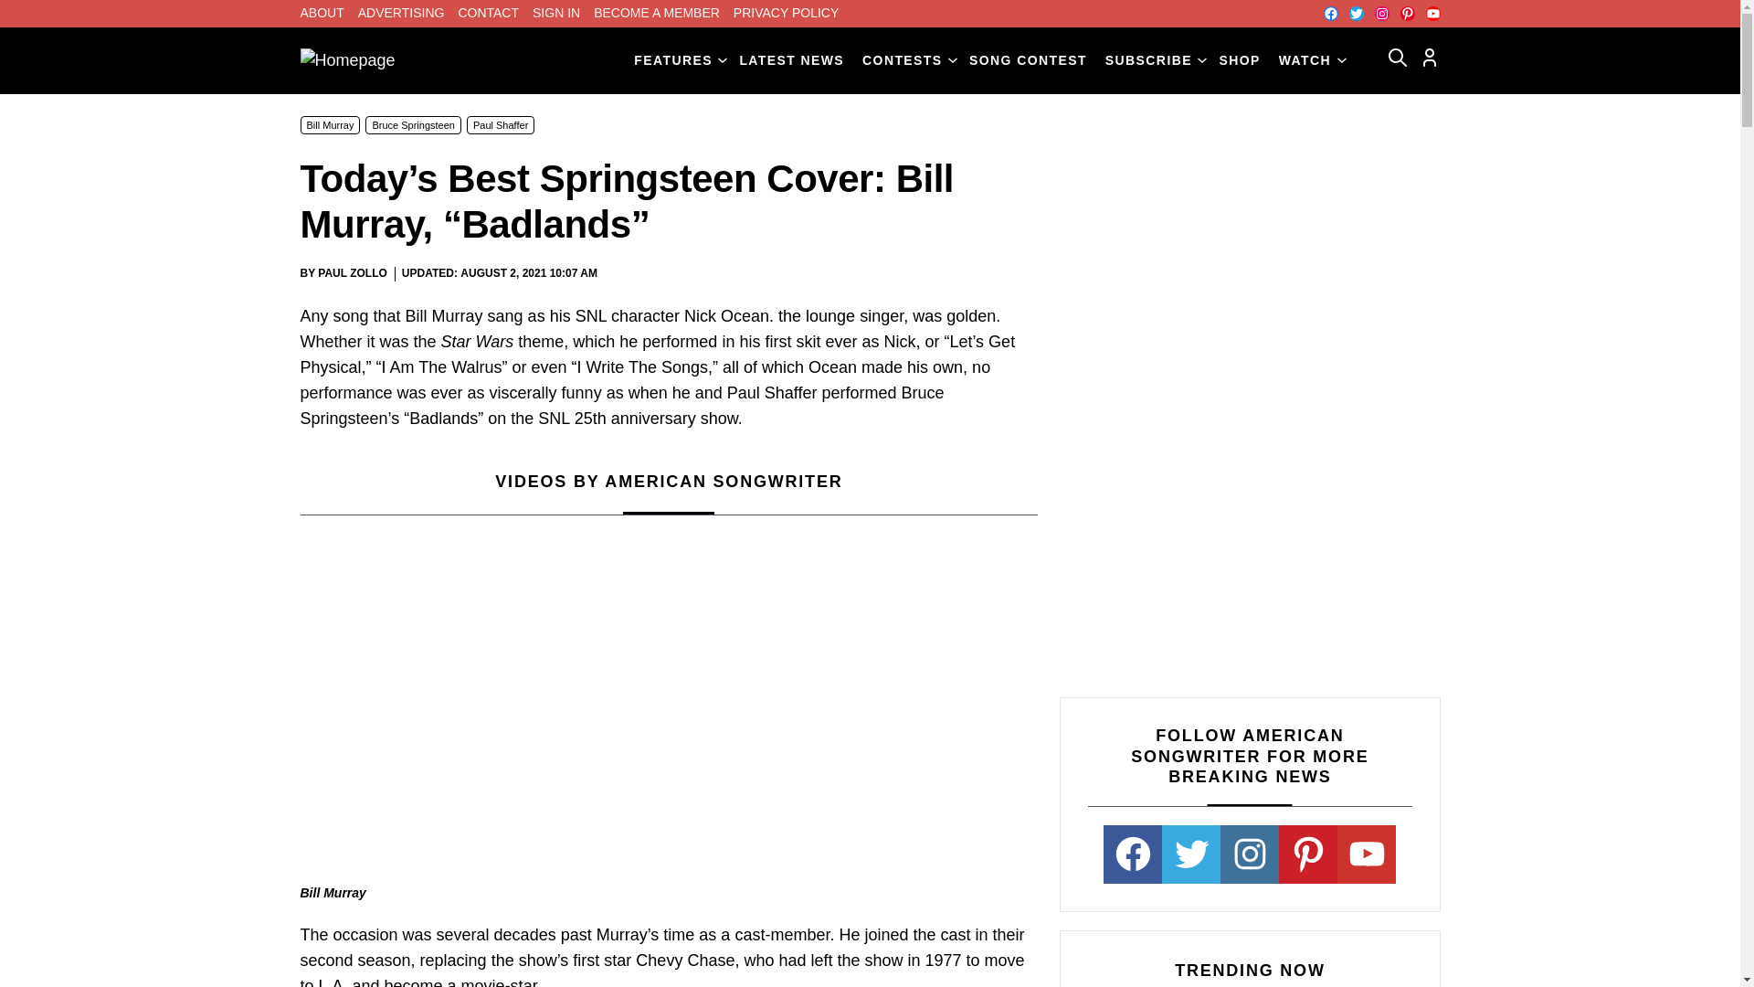 The height and width of the screenshot is (987, 1754). I want to click on Posts by Paul Zollo, so click(353, 272).